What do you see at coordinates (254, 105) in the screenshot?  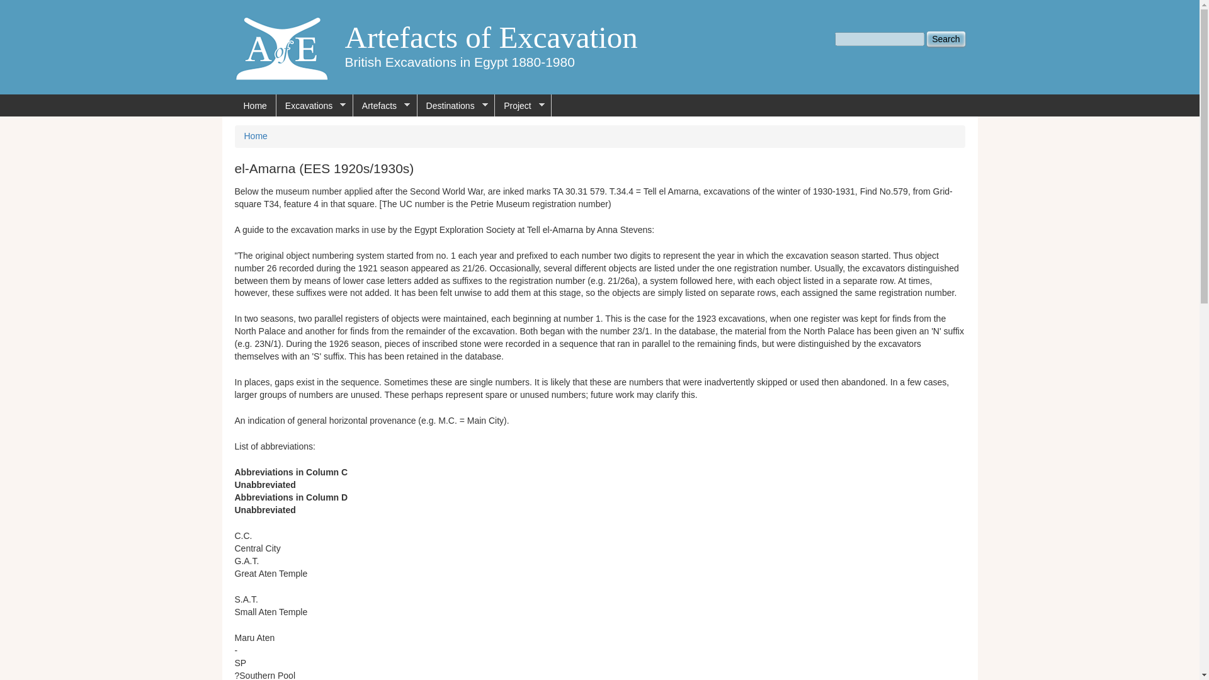 I see `Home` at bounding box center [254, 105].